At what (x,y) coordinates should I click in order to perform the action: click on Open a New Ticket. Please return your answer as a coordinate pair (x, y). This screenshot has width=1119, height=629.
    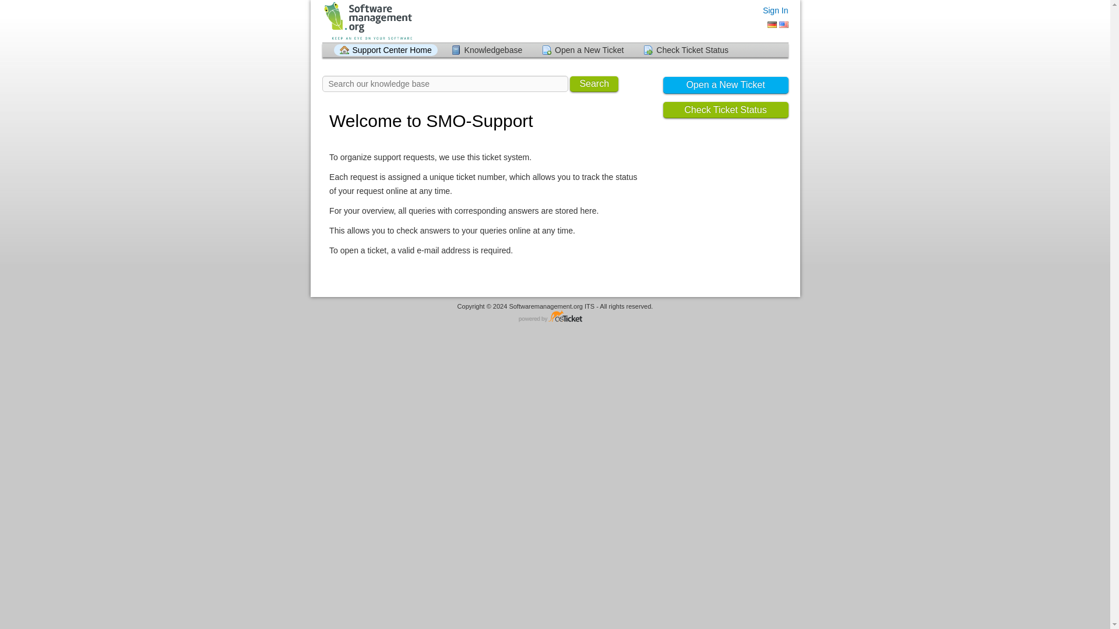
    Looking at the image, I should click on (582, 50).